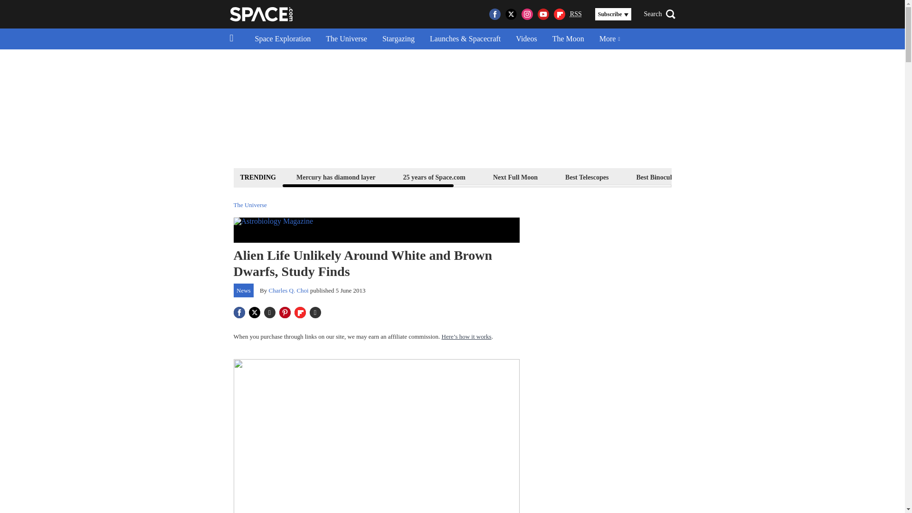 The width and height of the screenshot is (912, 513). I want to click on Really Simple Syndication, so click(576, 13).